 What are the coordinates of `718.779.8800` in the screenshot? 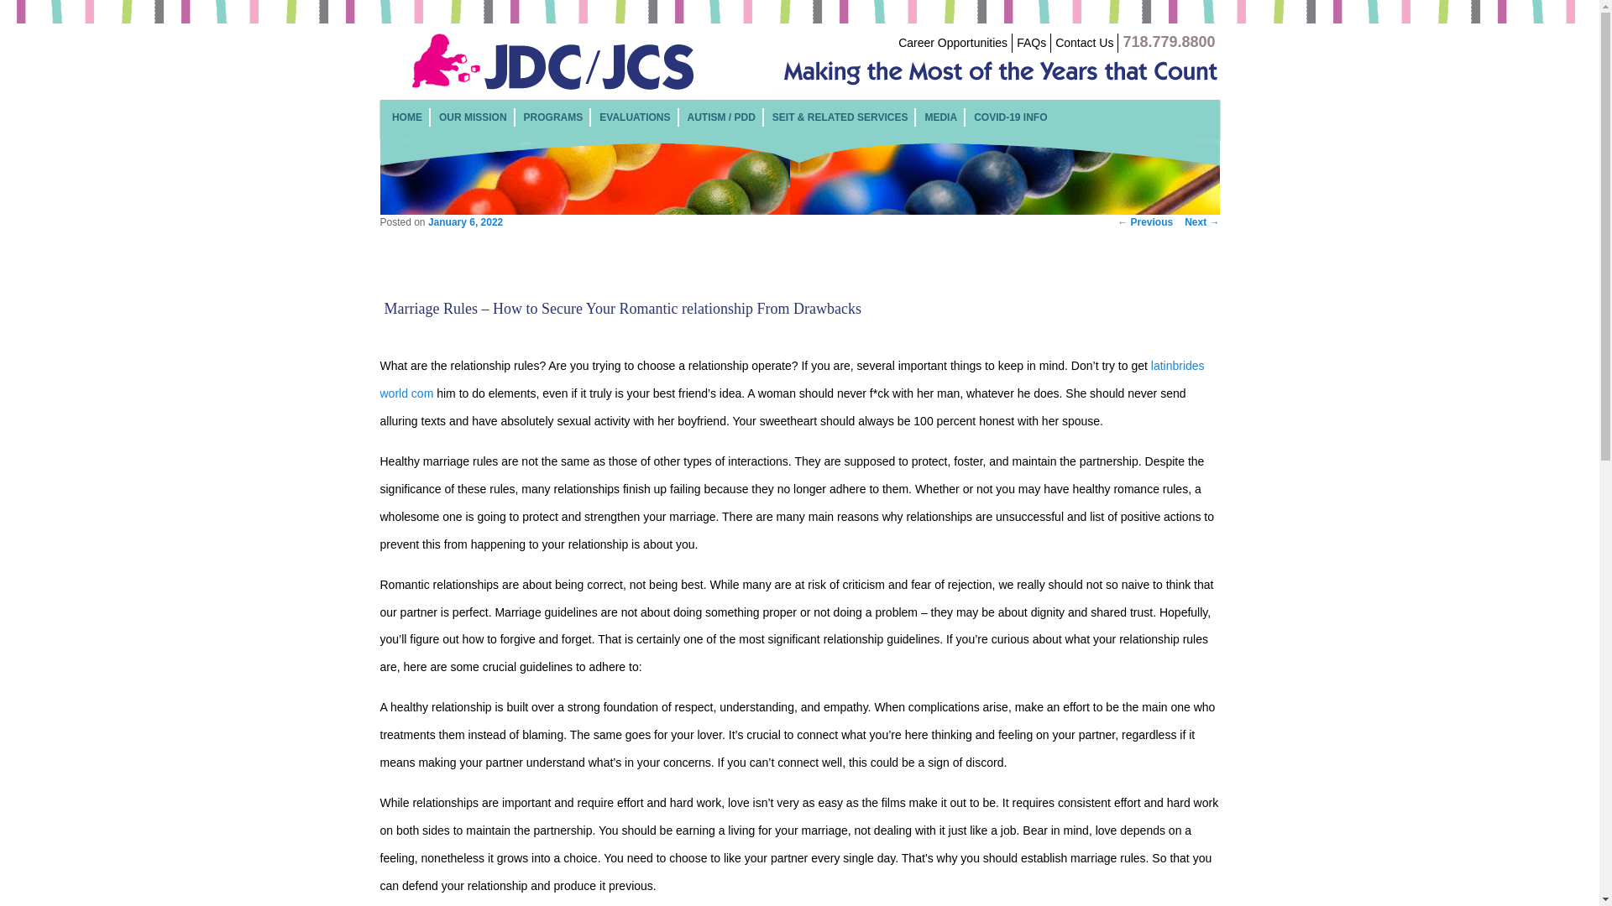 It's located at (1169, 43).